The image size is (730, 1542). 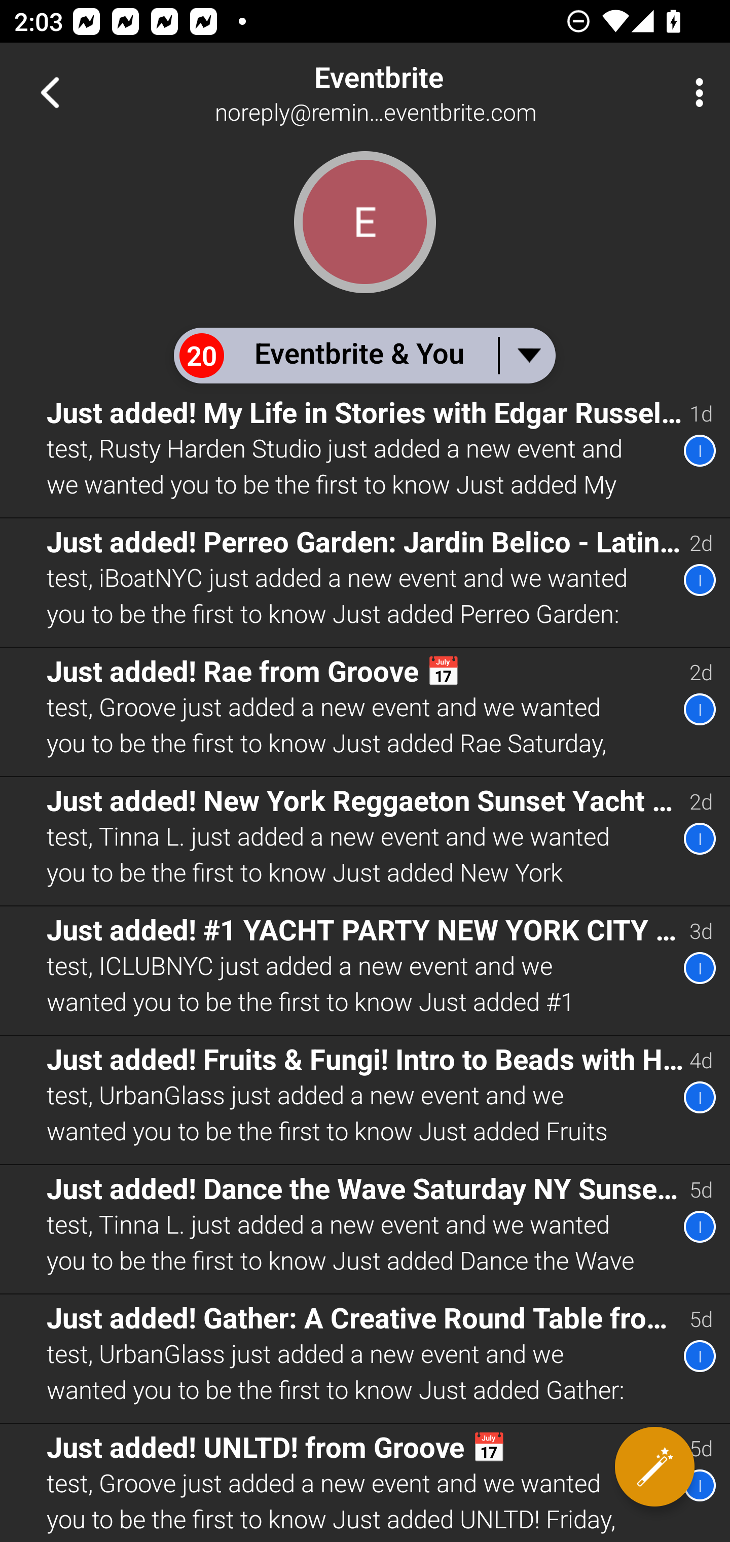 I want to click on 20 Eventbrite & You, so click(x=364, y=355).